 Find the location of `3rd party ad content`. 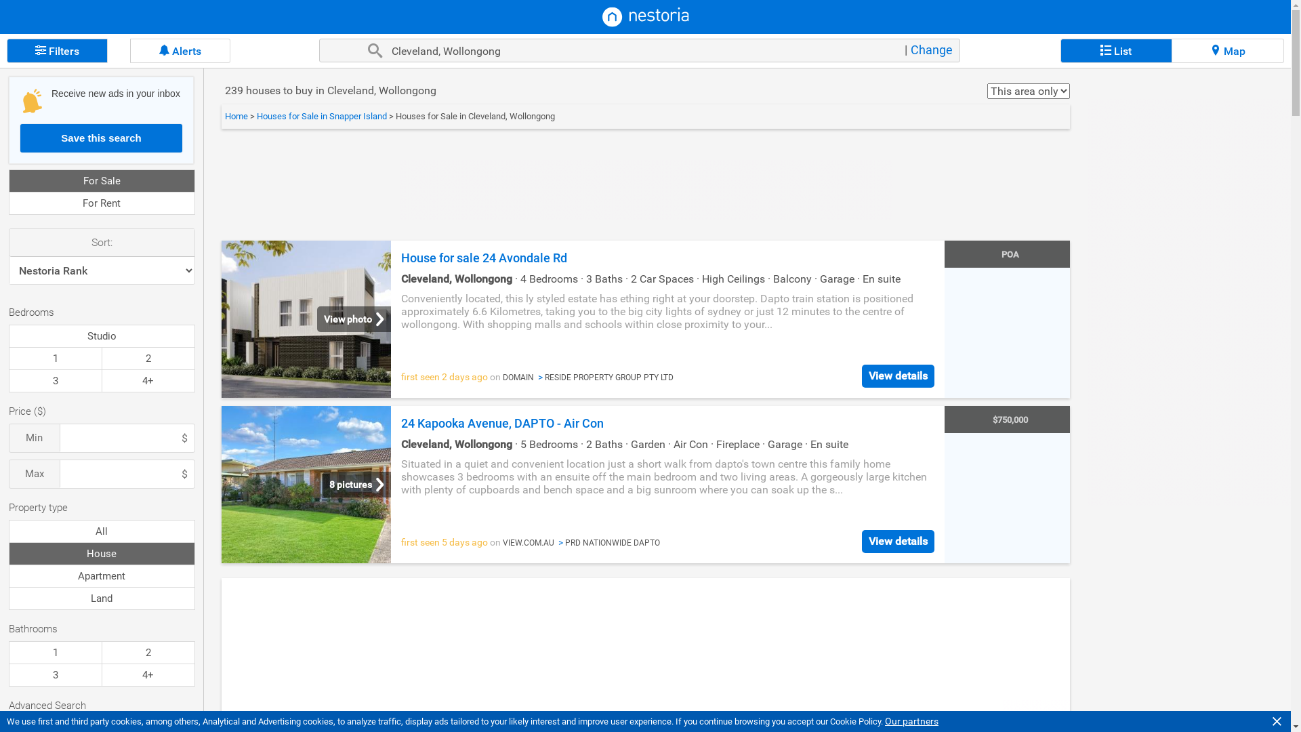

3rd party ad content is located at coordinates (1189, 302).